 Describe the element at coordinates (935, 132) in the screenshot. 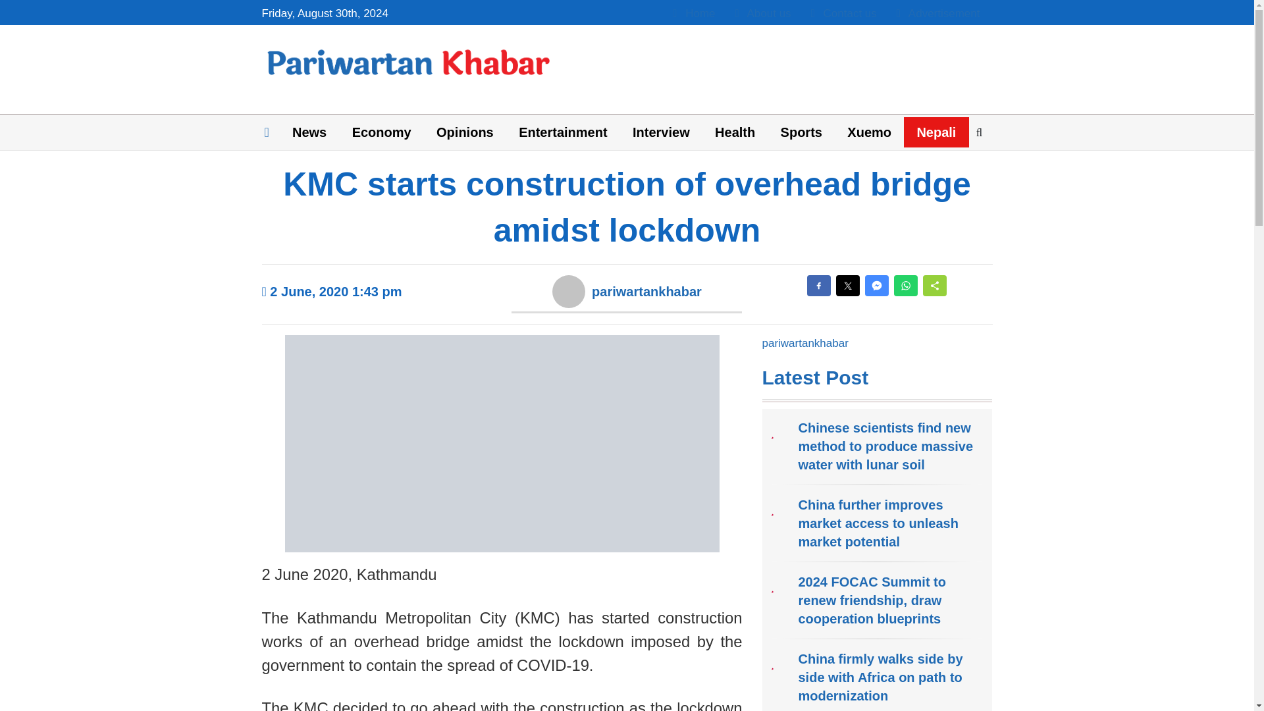

I see `Nepali` at that location.